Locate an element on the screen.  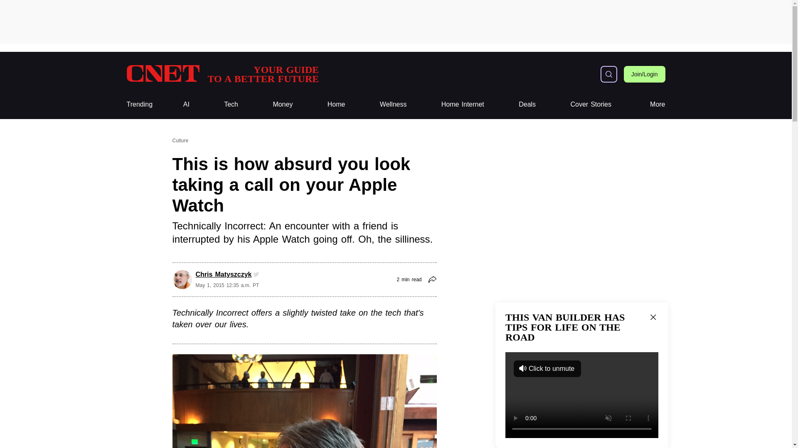
Home Internet is located at coordinates (139, 105).